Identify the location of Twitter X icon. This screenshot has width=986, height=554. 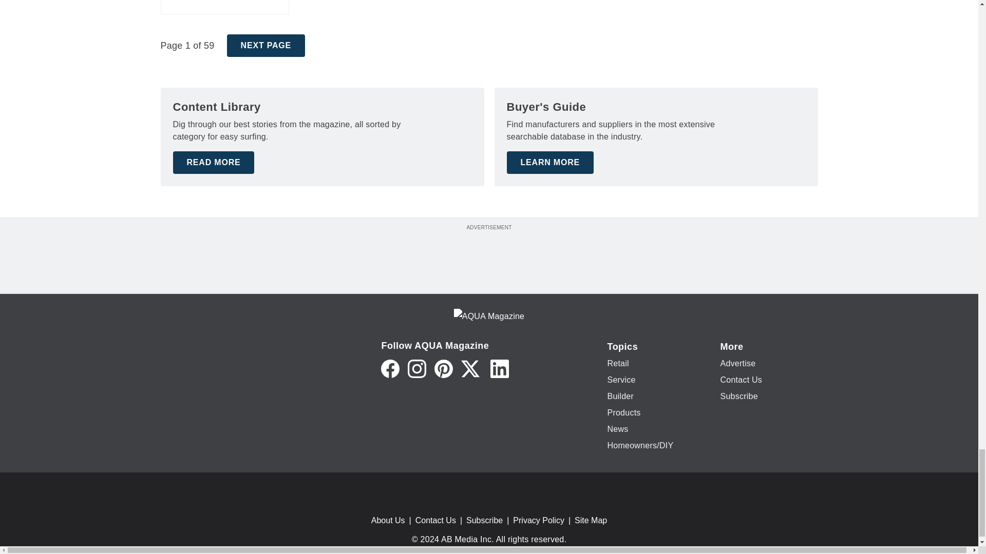
(470, 368).